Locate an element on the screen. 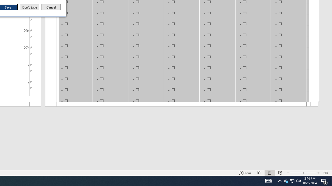  AutomationID: 4105 is located at coordinates (268, 181).